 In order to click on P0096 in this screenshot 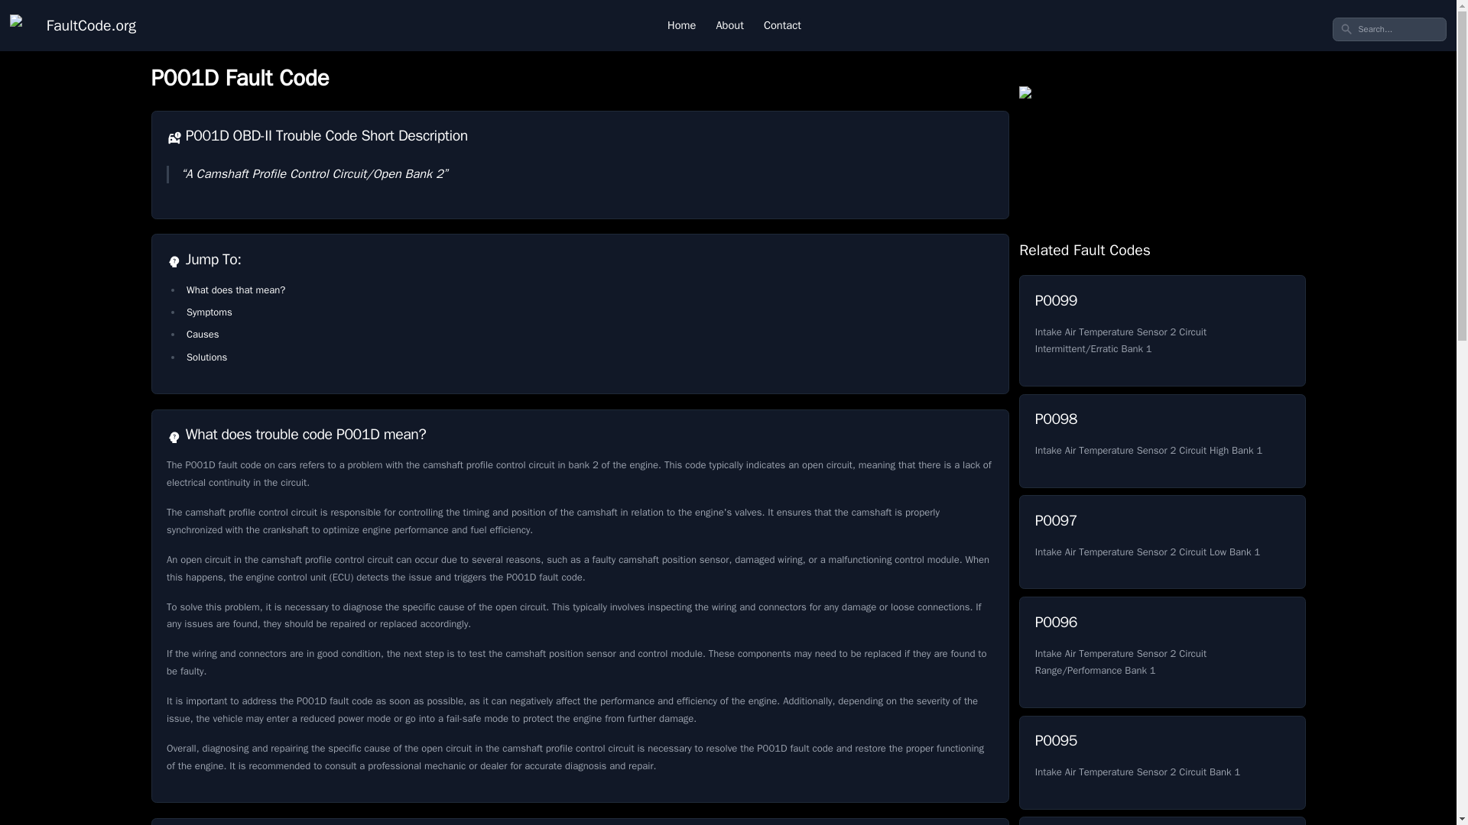, I will do `click(1161, 820)`.